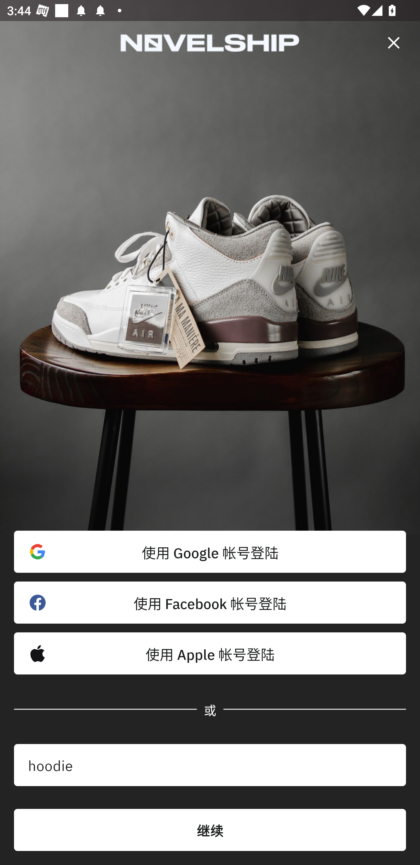 The width and height of the screenshot is (420, 865). I want to click on hoodie, so click(210, 765).